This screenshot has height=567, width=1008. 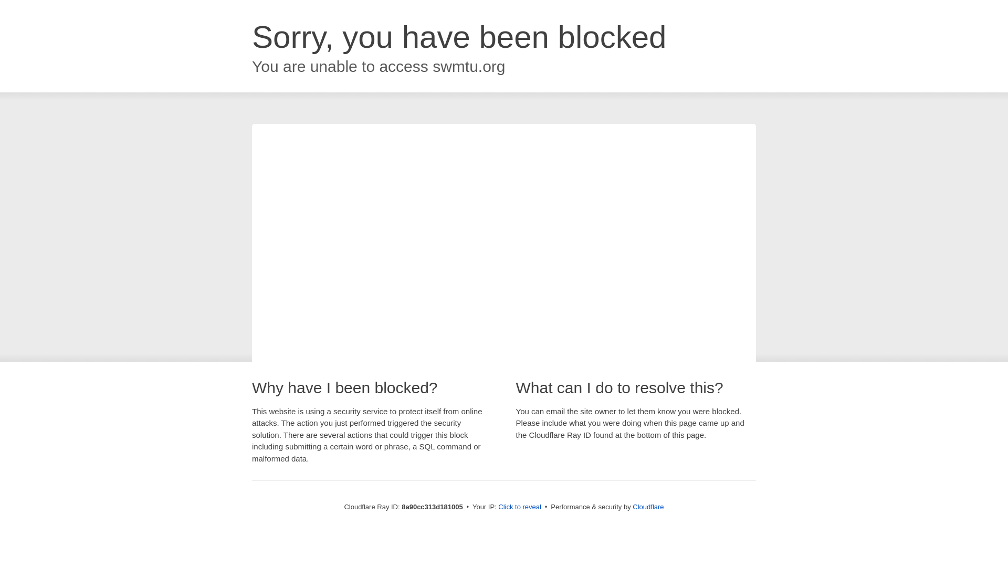 What do you see at coordinates (648, 507) in the screenshot?
I see `Cloudflare` at bounding box center [648, 507].